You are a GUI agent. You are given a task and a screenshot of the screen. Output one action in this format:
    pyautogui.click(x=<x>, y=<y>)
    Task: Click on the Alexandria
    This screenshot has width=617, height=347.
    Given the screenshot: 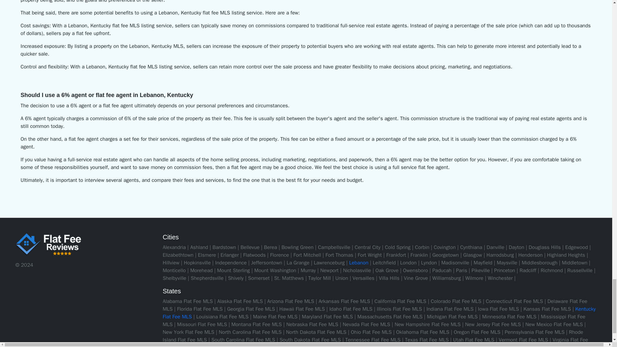 What is the action you would take?
    pyautogui.click(x=174, y=247)
    